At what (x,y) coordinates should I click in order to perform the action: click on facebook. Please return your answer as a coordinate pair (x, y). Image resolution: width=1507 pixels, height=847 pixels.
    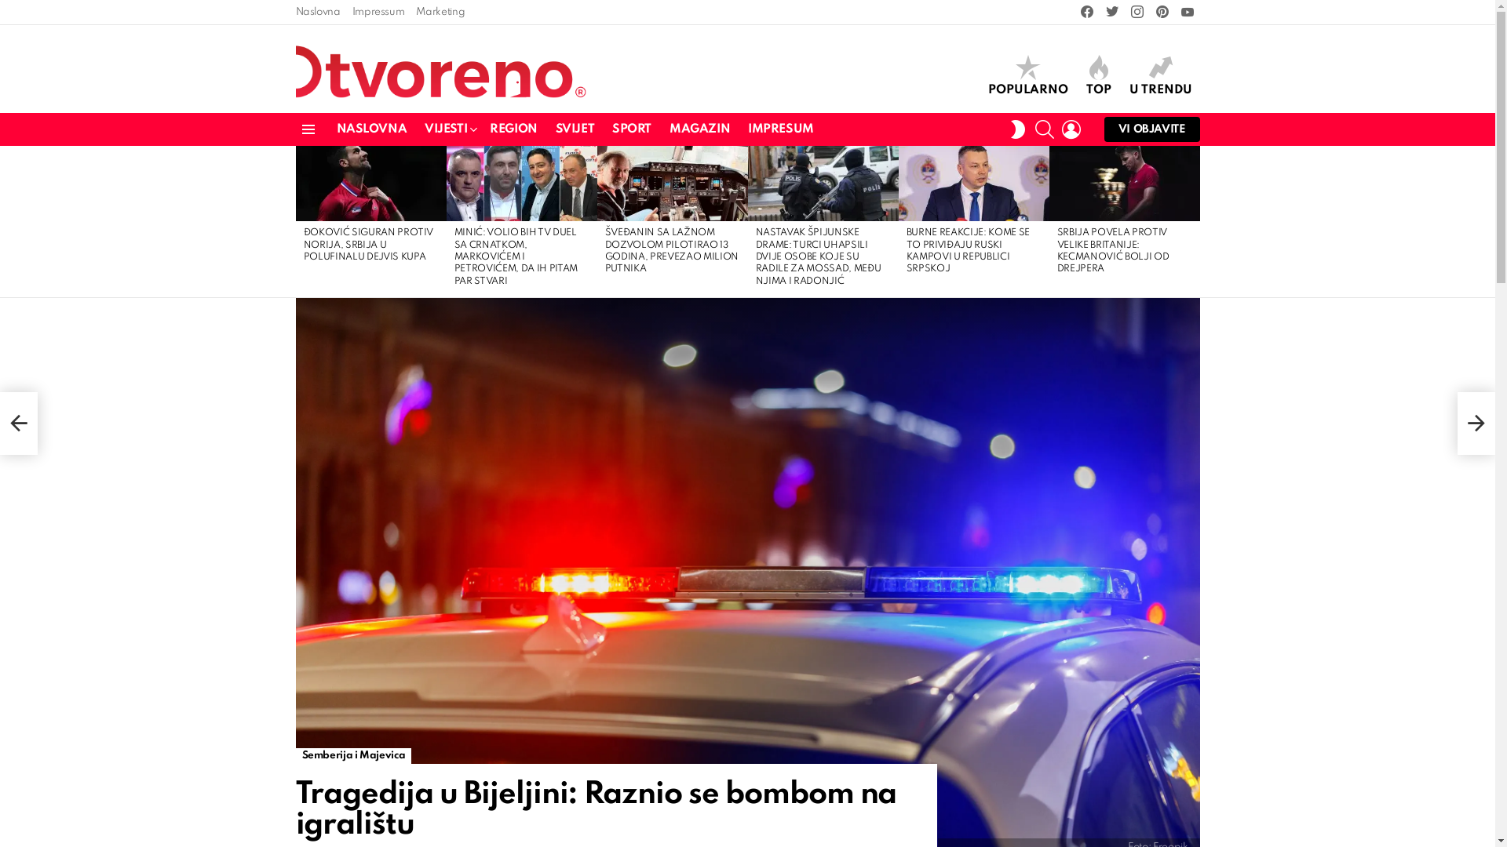
    Looking at the image, I should click on (1086, 13).